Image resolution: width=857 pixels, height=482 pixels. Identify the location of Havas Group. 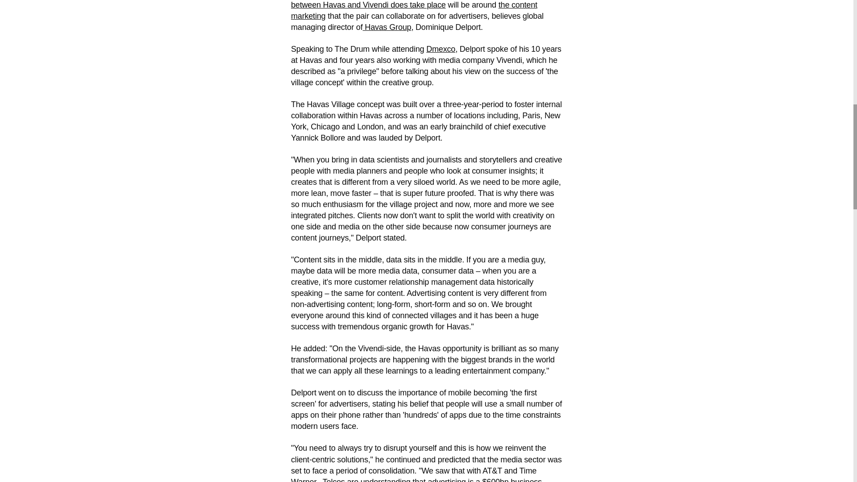
(387, 27).